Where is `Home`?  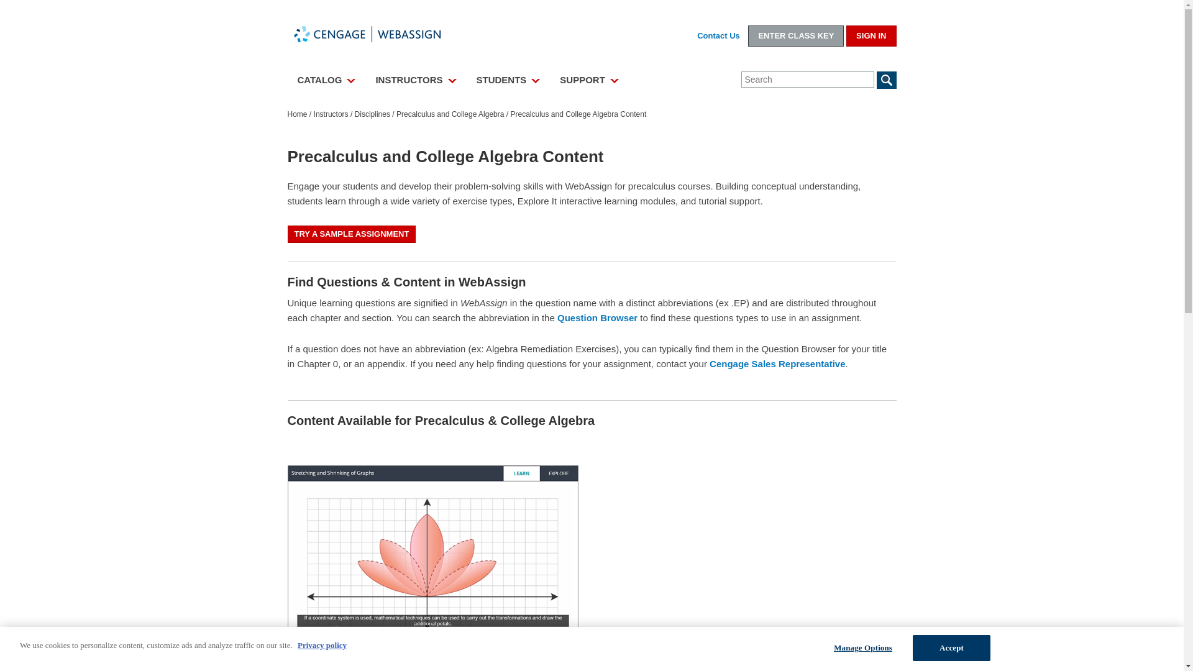
Home is located at coordinates (297, 114).